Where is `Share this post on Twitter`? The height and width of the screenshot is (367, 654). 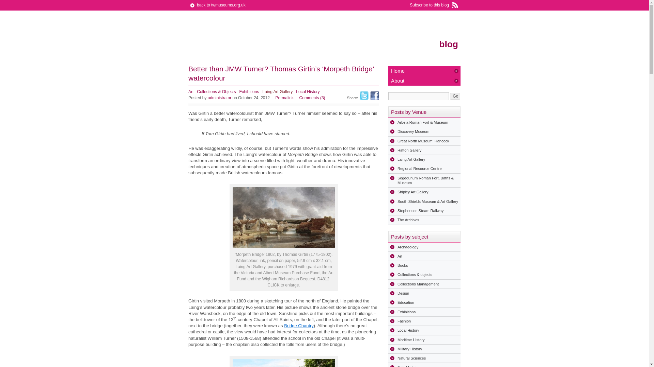
Share this post on Twitter is located at coordinates (364, 95).